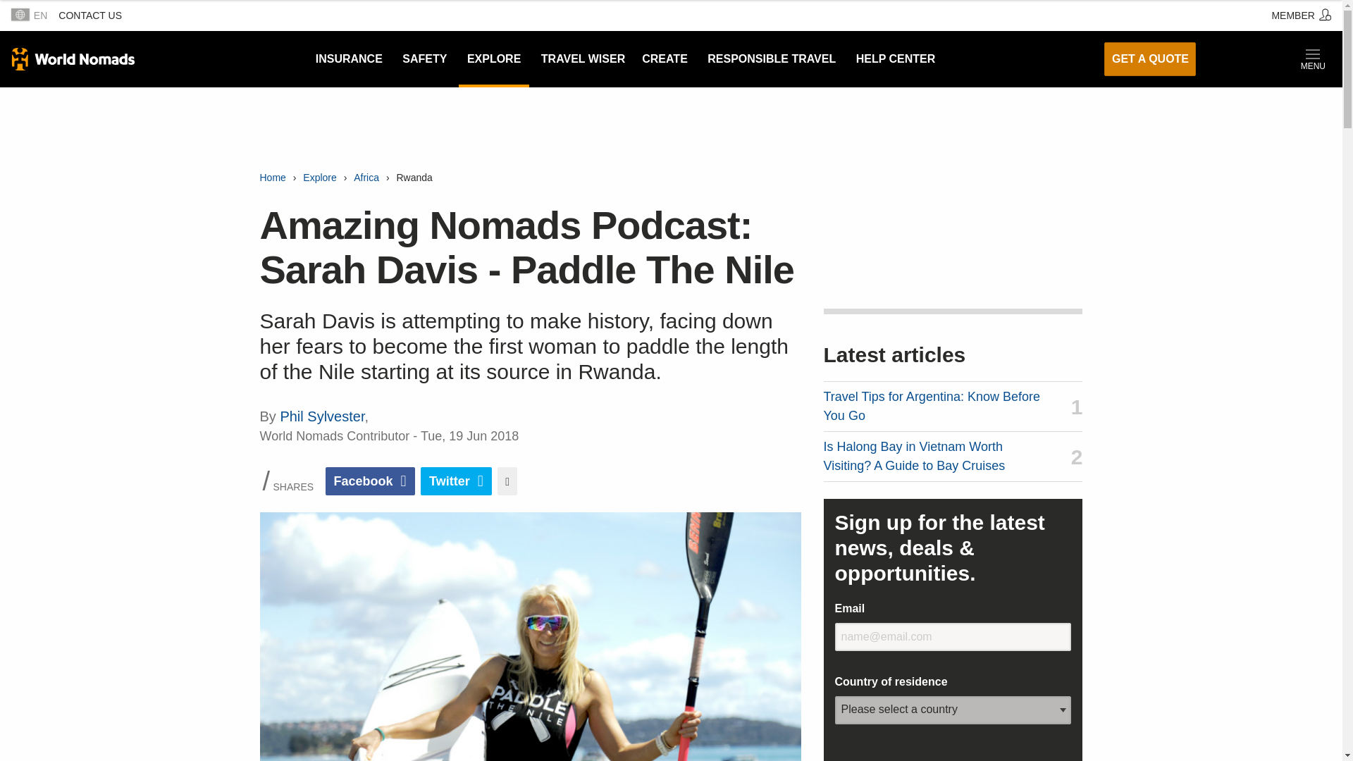 The width and height of the screenshot is (1353, 761). What do you see at coordinates (665, 59) in the screenshot?
I see `CREATE` at bounding box center [665, 59].